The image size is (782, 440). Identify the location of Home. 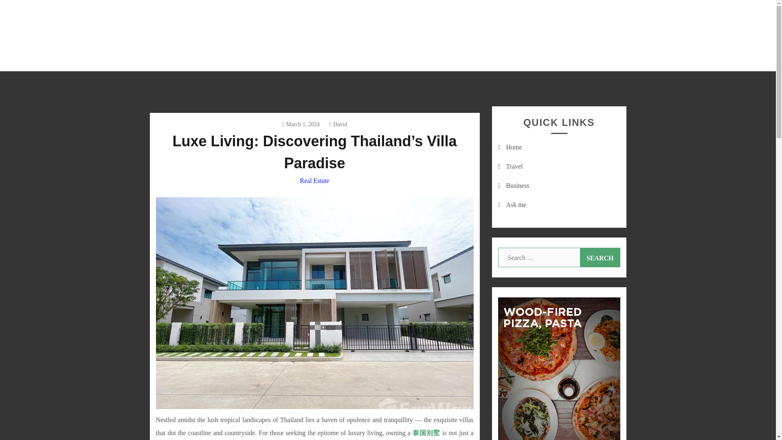
(514, 147).